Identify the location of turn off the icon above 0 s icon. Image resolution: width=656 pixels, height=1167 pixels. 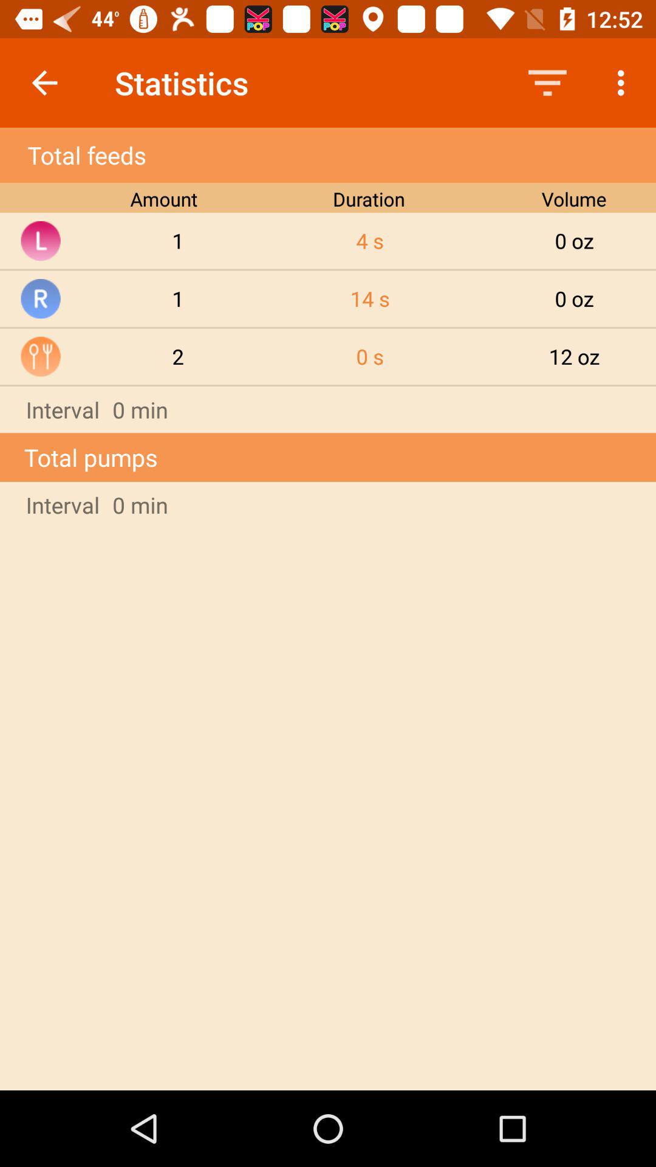
(370, 298).